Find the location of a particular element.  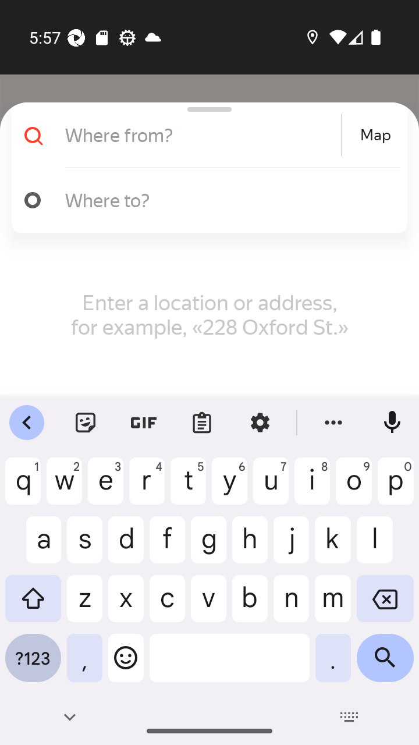

Where from? is located at coordinates (201, 135).